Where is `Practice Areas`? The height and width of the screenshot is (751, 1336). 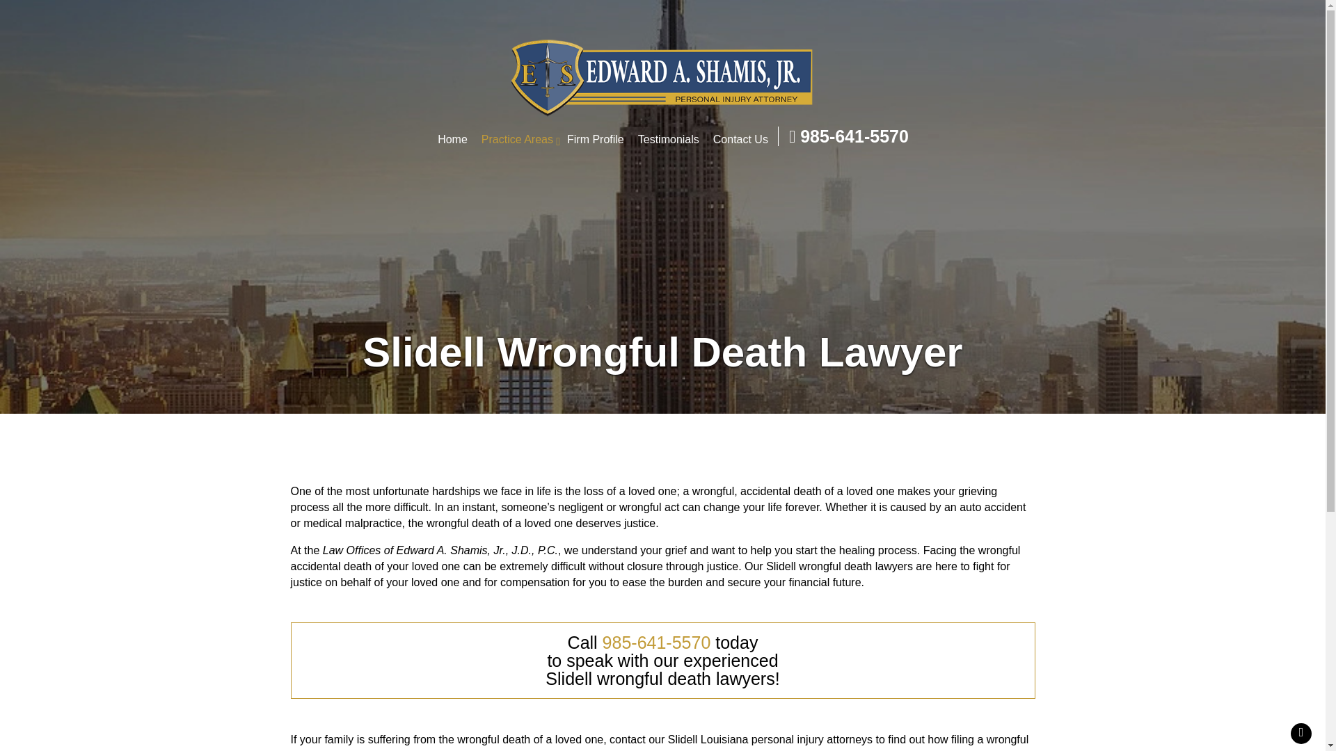 Practice Areas is located at coordinates (603, 140).